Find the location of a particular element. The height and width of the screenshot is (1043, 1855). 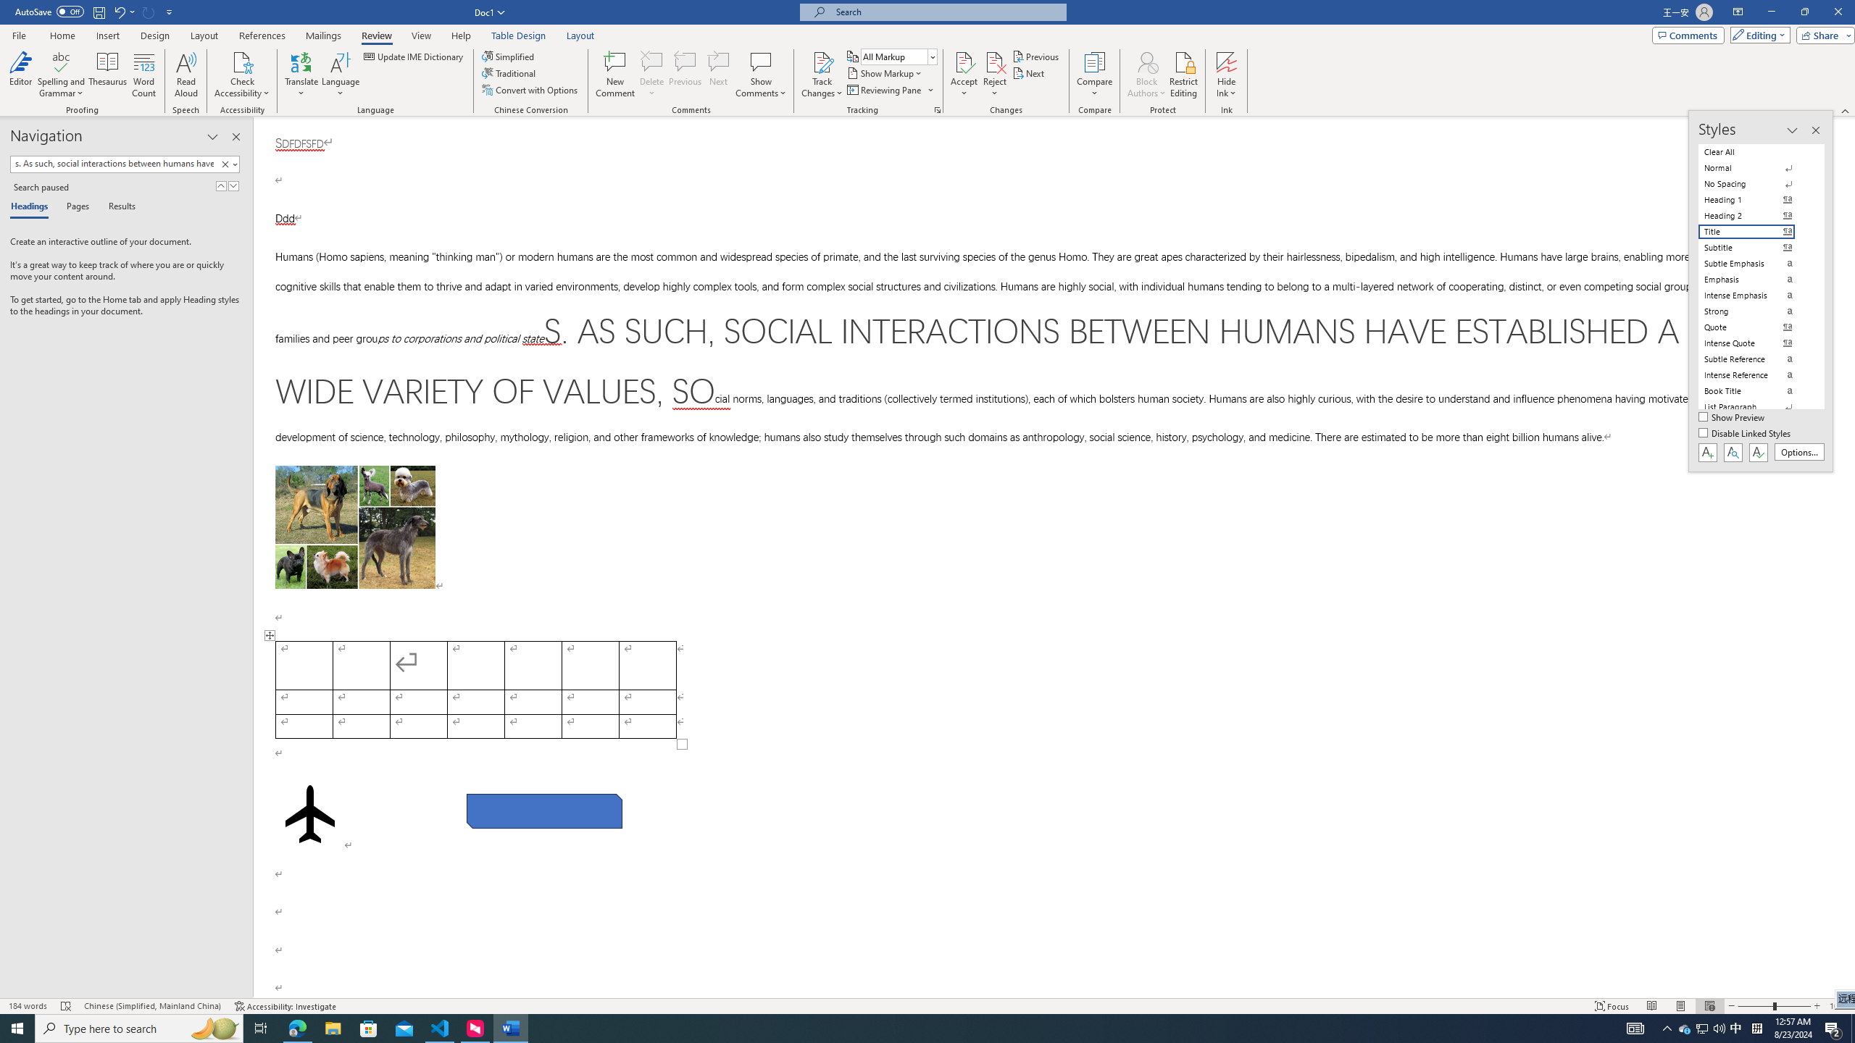

Reviewing Pane is located at coordinates (884, 90).